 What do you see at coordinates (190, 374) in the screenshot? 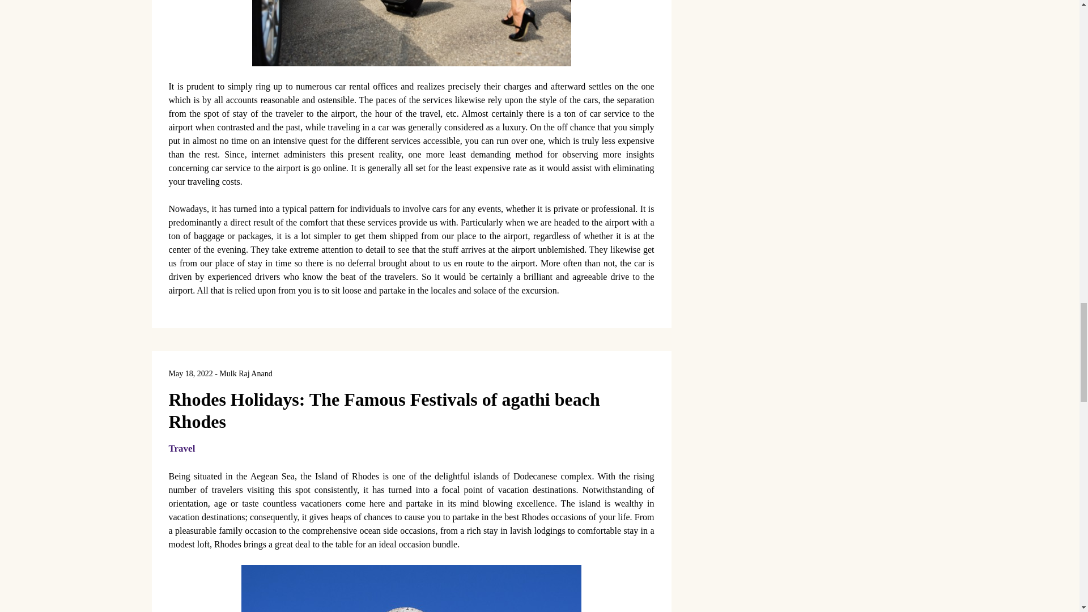
I see `May 18, 2022` at bounding box center [190, 374].